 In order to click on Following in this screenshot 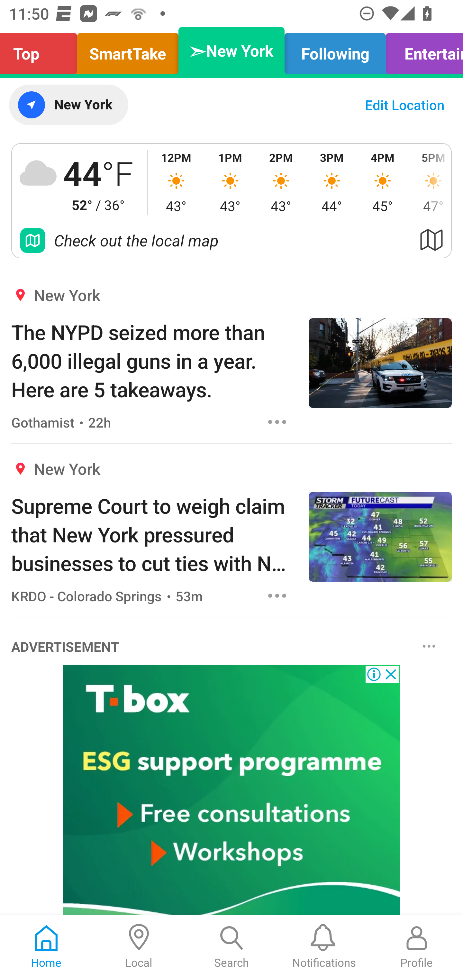, I will do `click(335, 51)`.